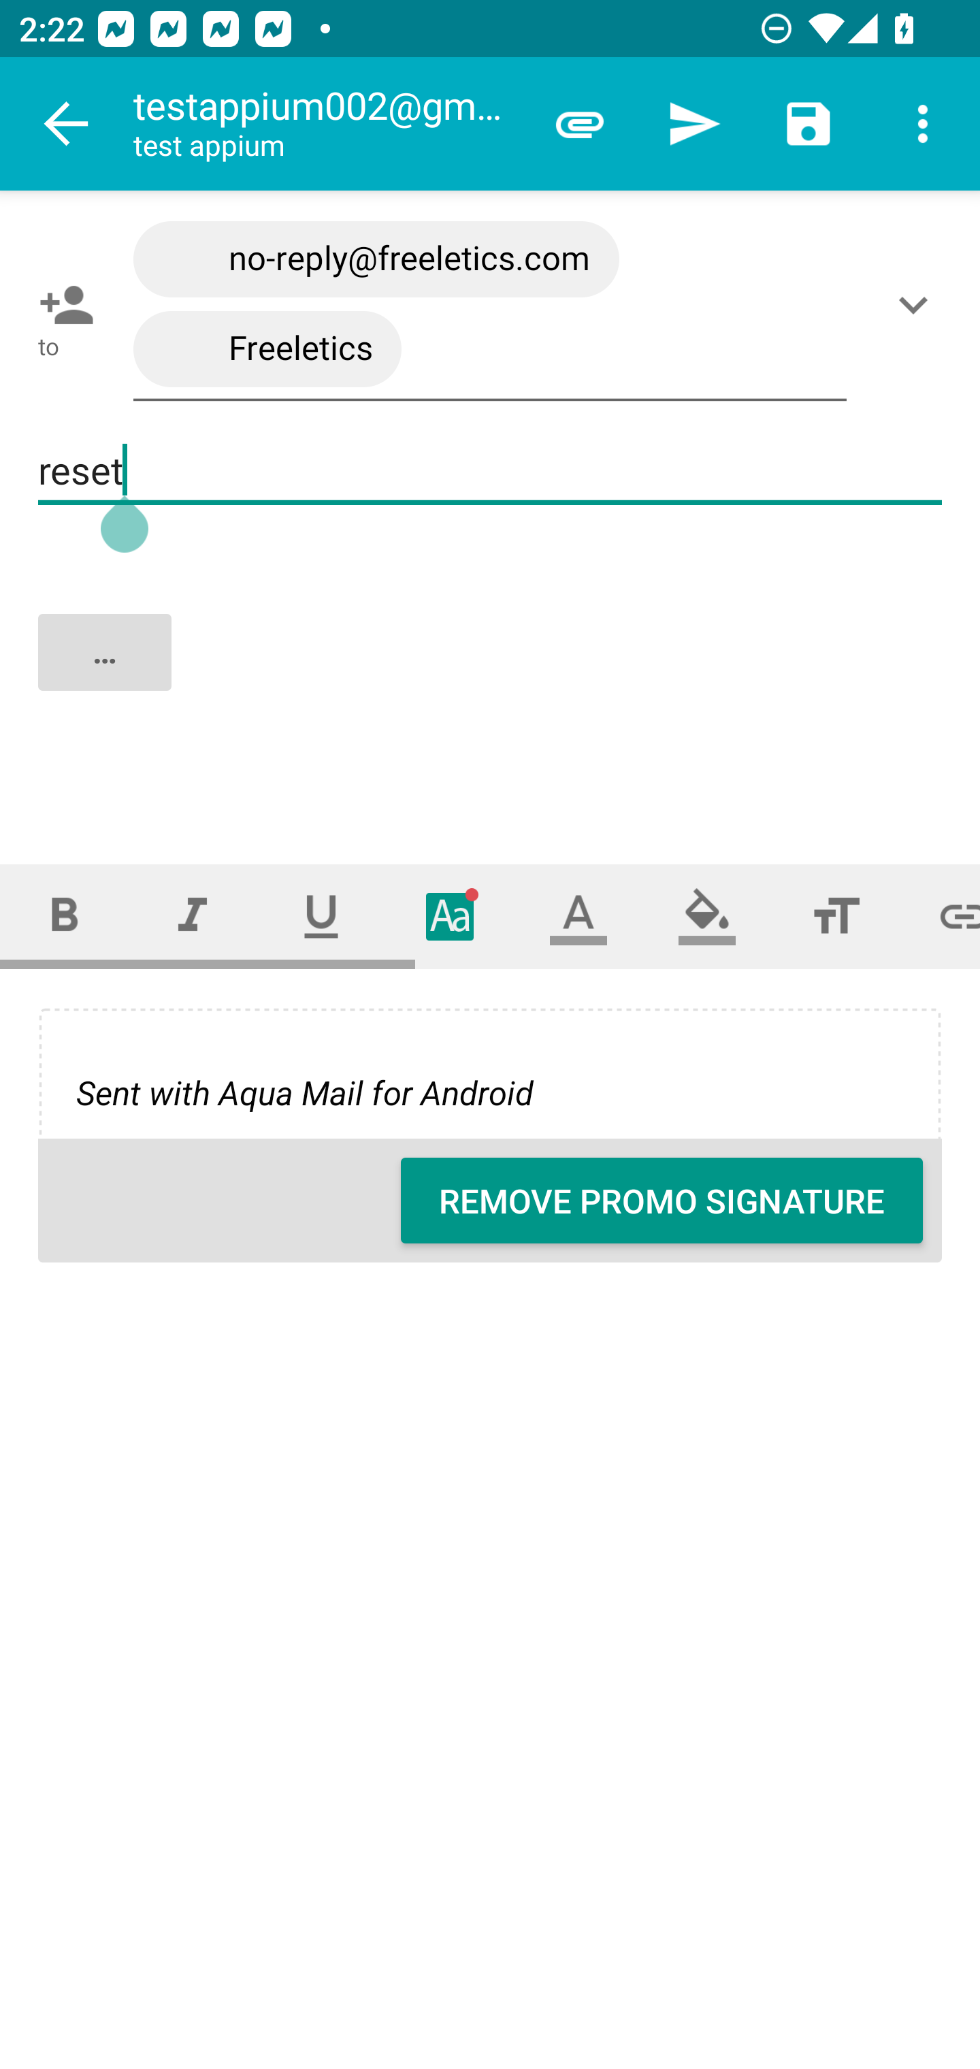 The image size is (980, 2069). What do you see at coordinates (451, 916) in the screenshot?
I see `Typeface (font)` at bounding box center [451, 916].